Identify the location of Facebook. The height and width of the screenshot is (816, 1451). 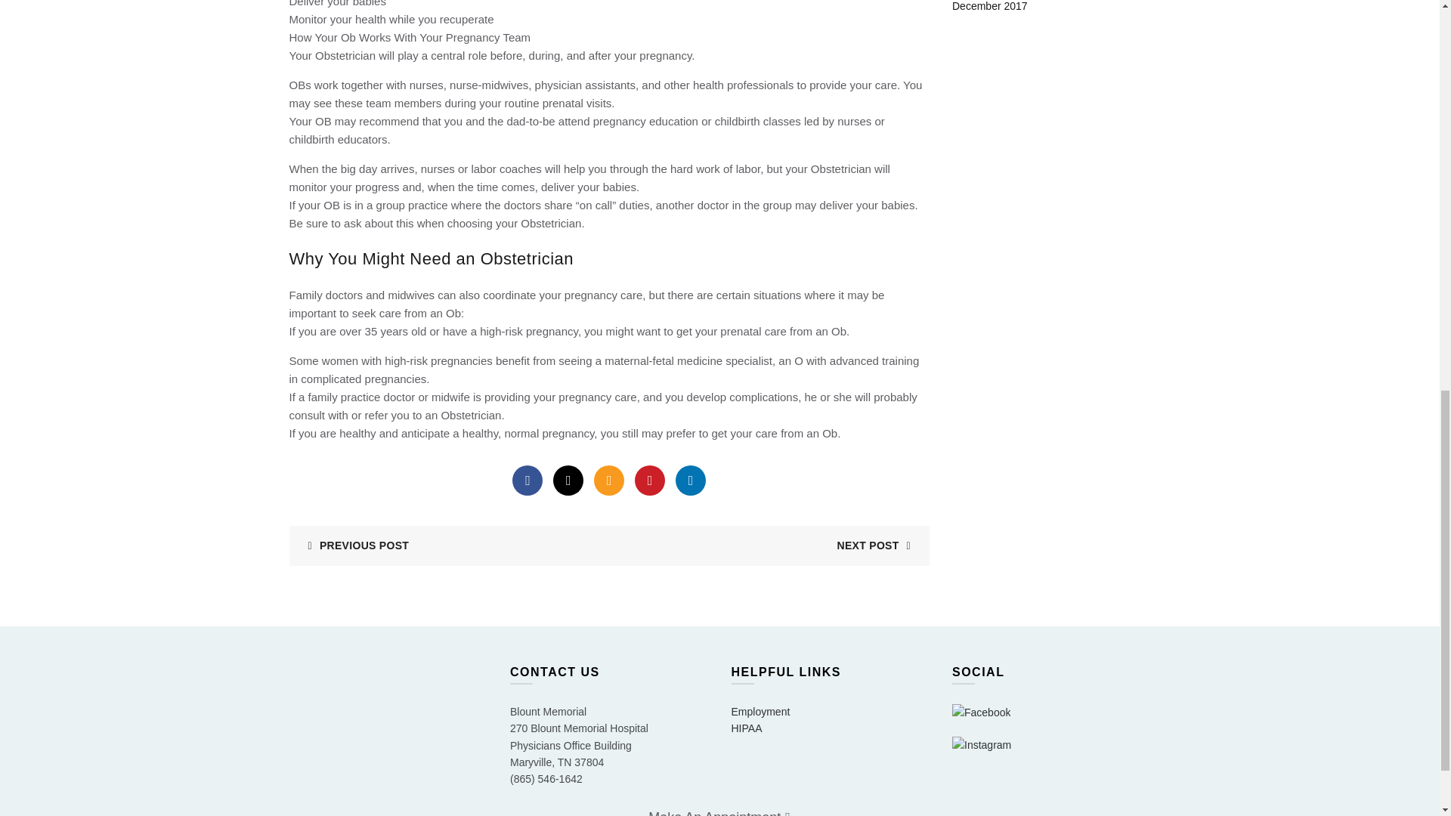
(527, 480).